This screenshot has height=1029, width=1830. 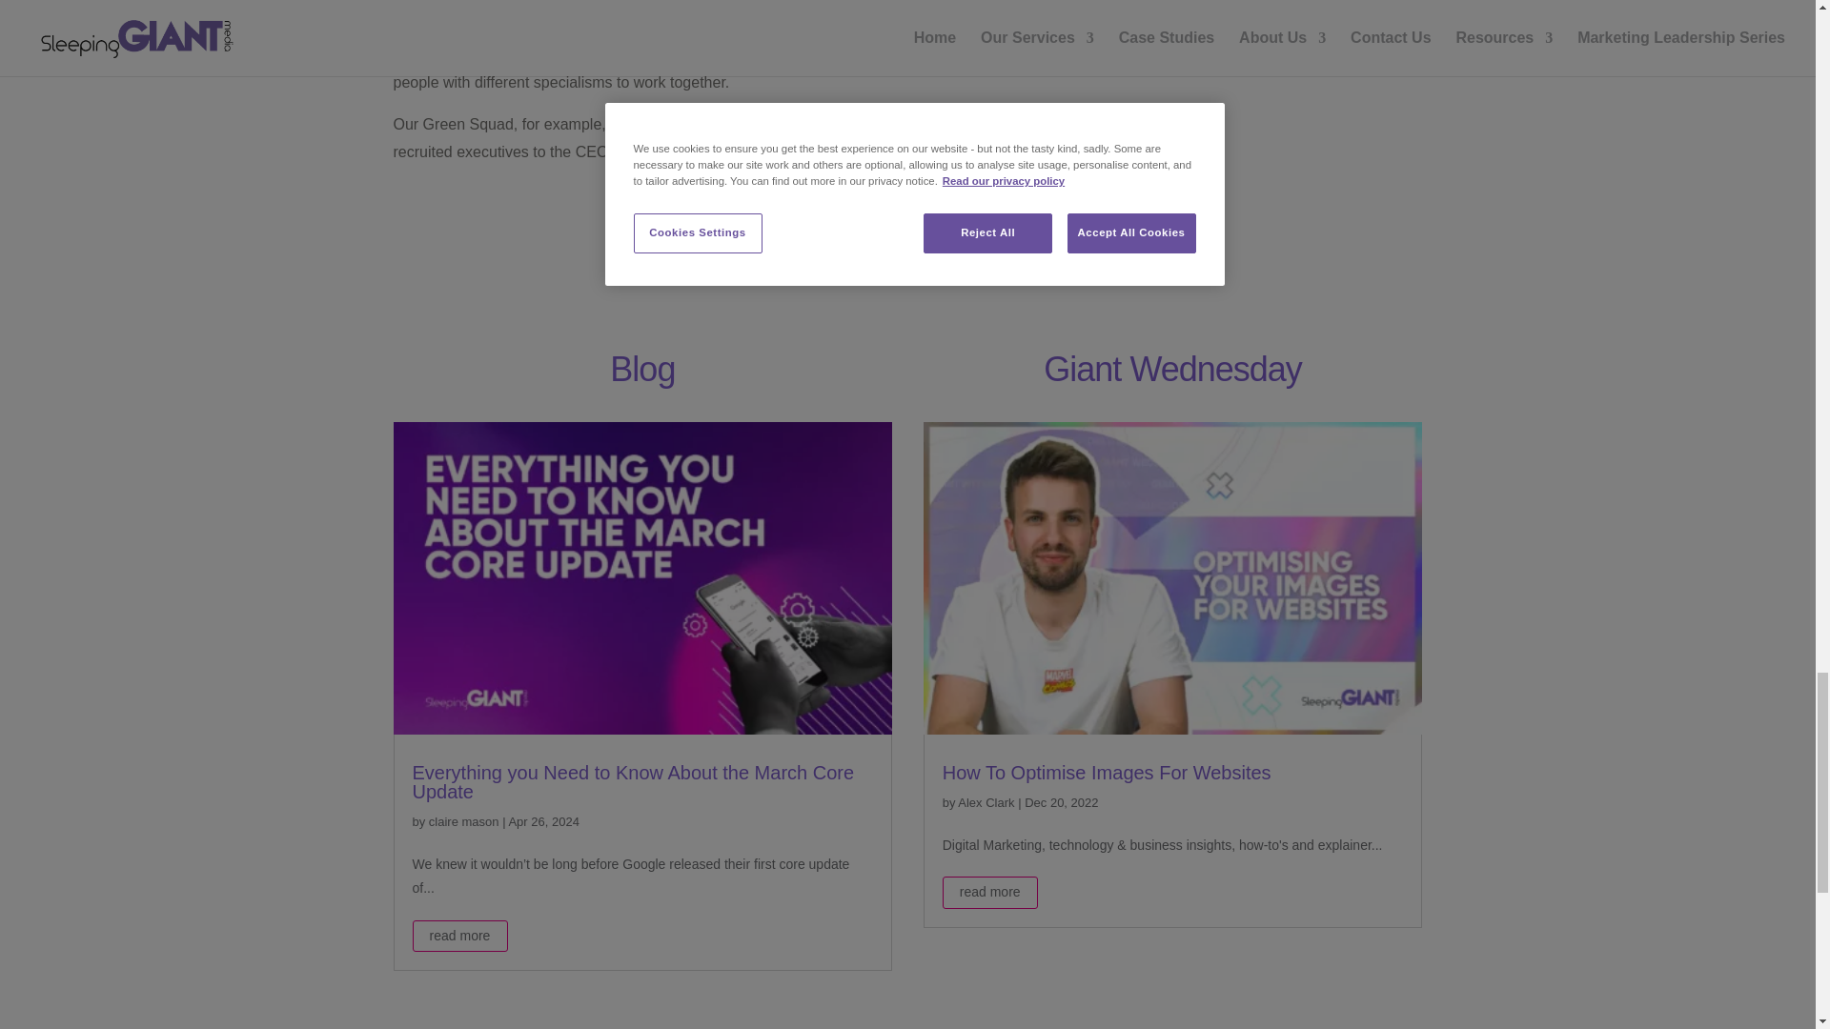 I want to click on Posts by Alex Clark, so click(x=986, y=802).